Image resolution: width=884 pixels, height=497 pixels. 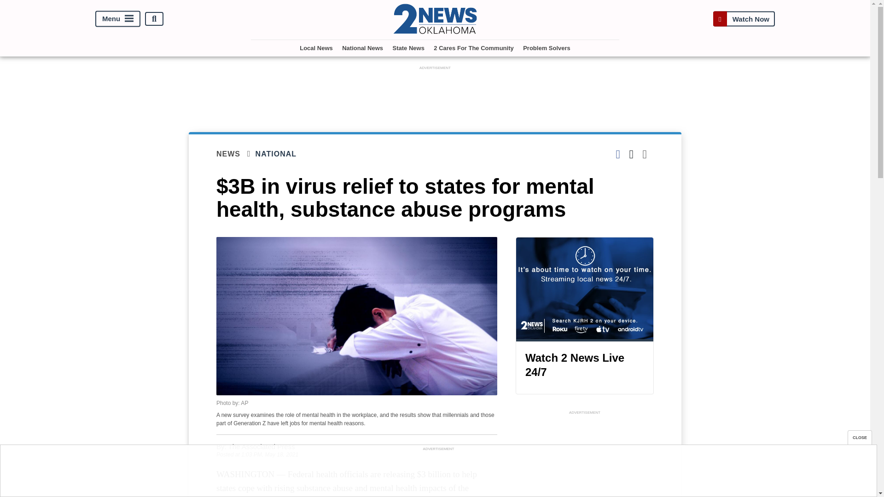 I want to click on 3rd party ad content, so click(x=435, y=93).